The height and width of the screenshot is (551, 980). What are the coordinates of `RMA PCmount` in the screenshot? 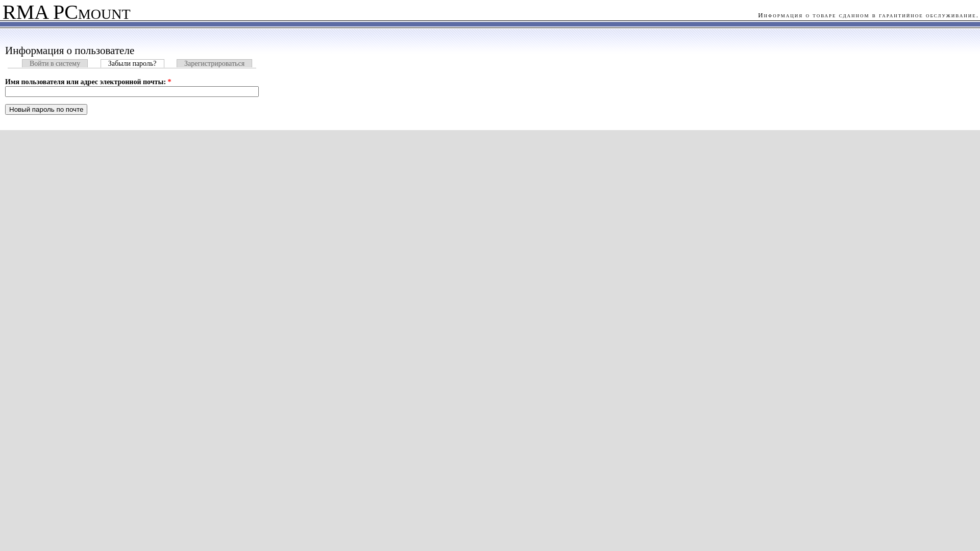 It's located at (65, 14).